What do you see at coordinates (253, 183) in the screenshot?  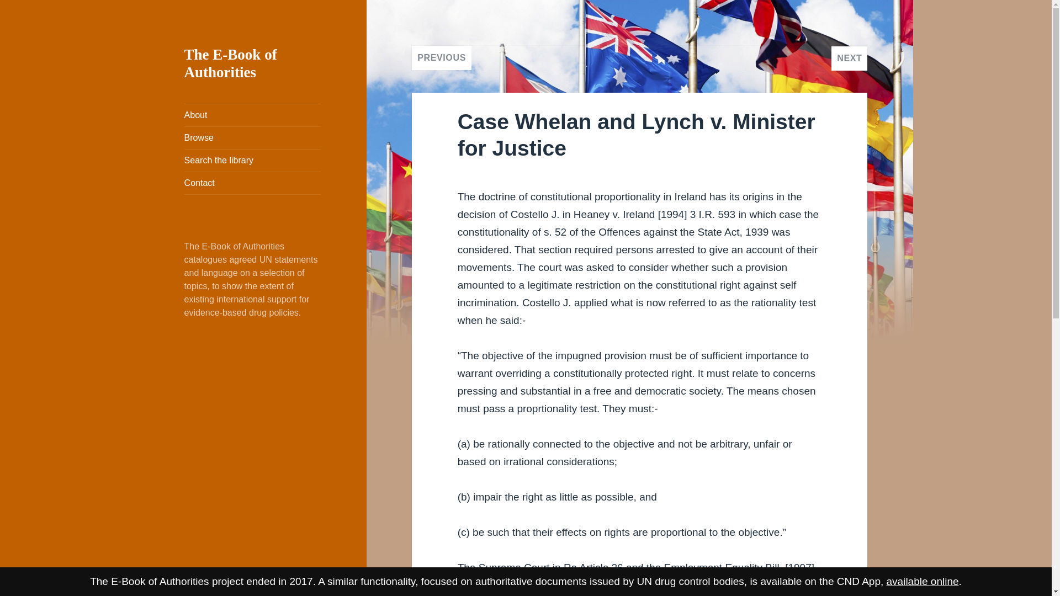 I see `Contact` at bounding box center [253, 183].